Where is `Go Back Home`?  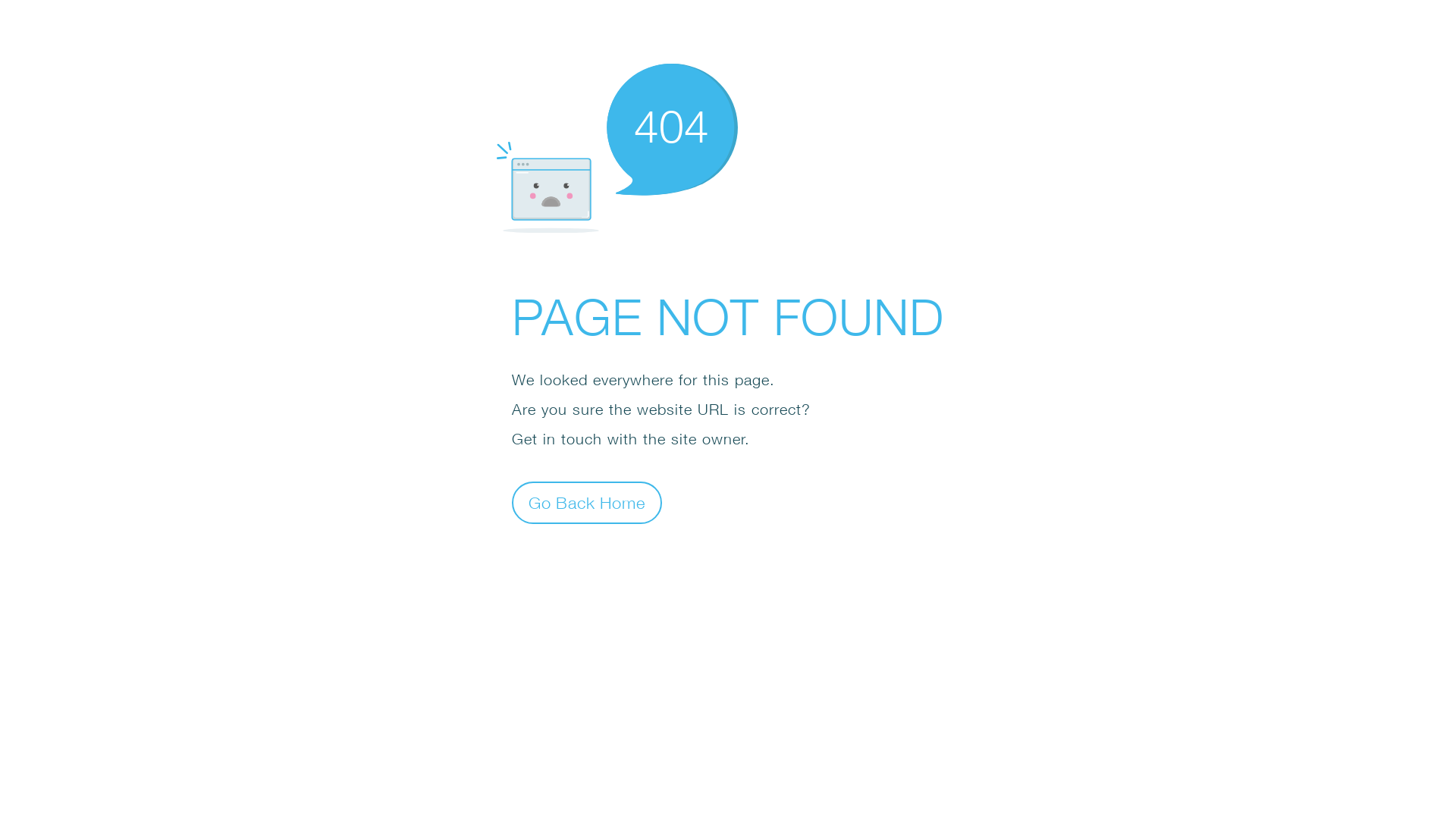 Go Back Home is located at coordinates (587, 502).